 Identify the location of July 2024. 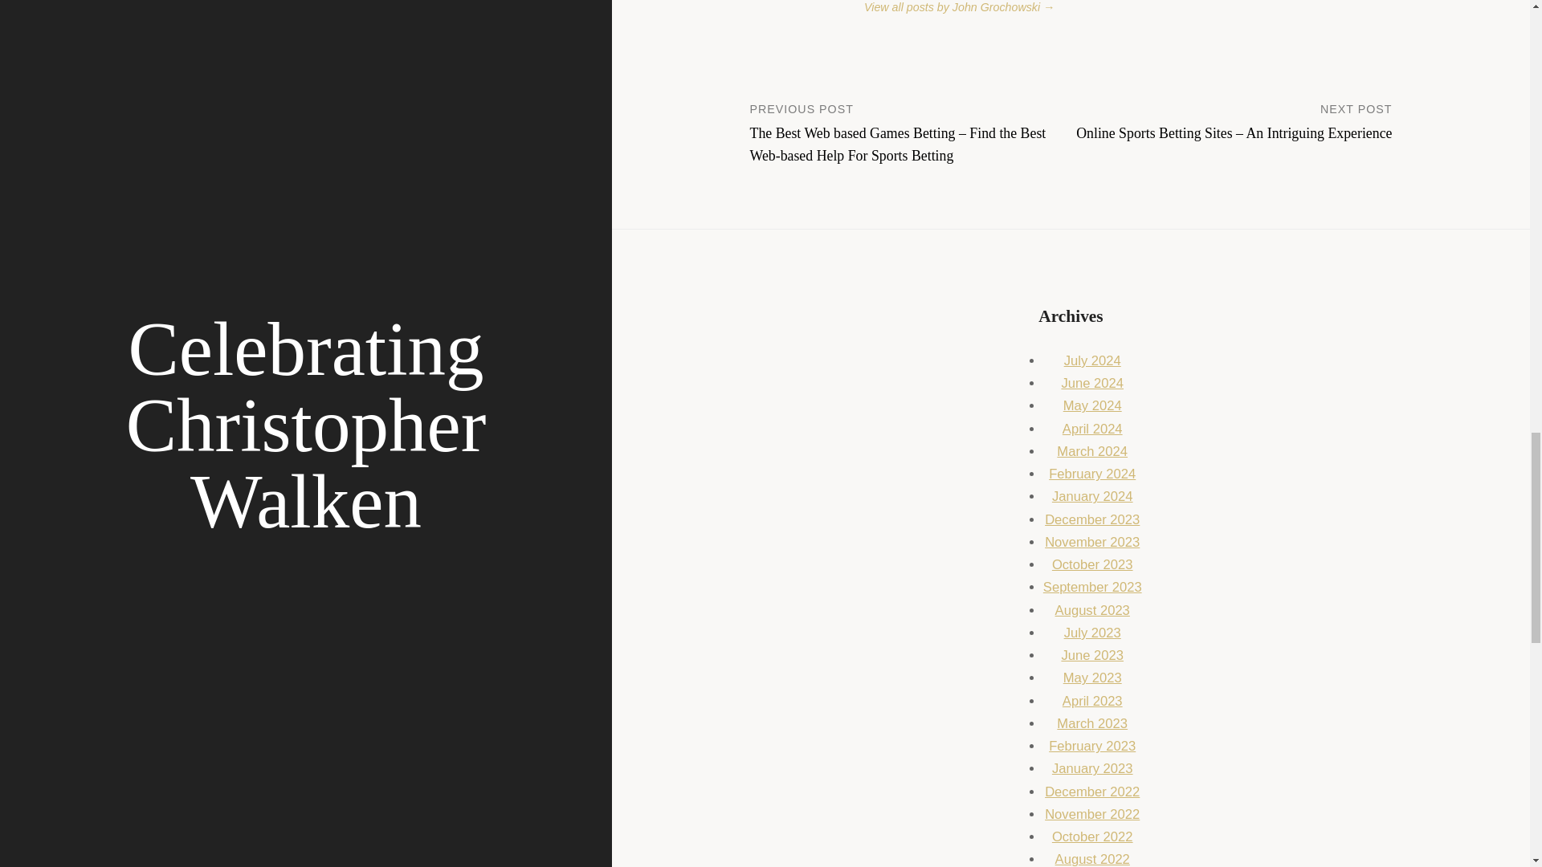
(1092, 360).